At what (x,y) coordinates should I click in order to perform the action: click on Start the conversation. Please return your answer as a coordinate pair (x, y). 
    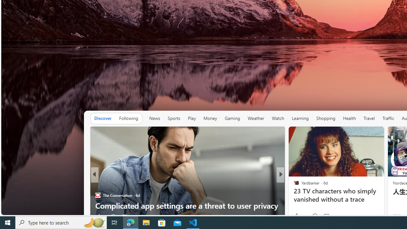
    Looking at the image, I should click on (322, 217).